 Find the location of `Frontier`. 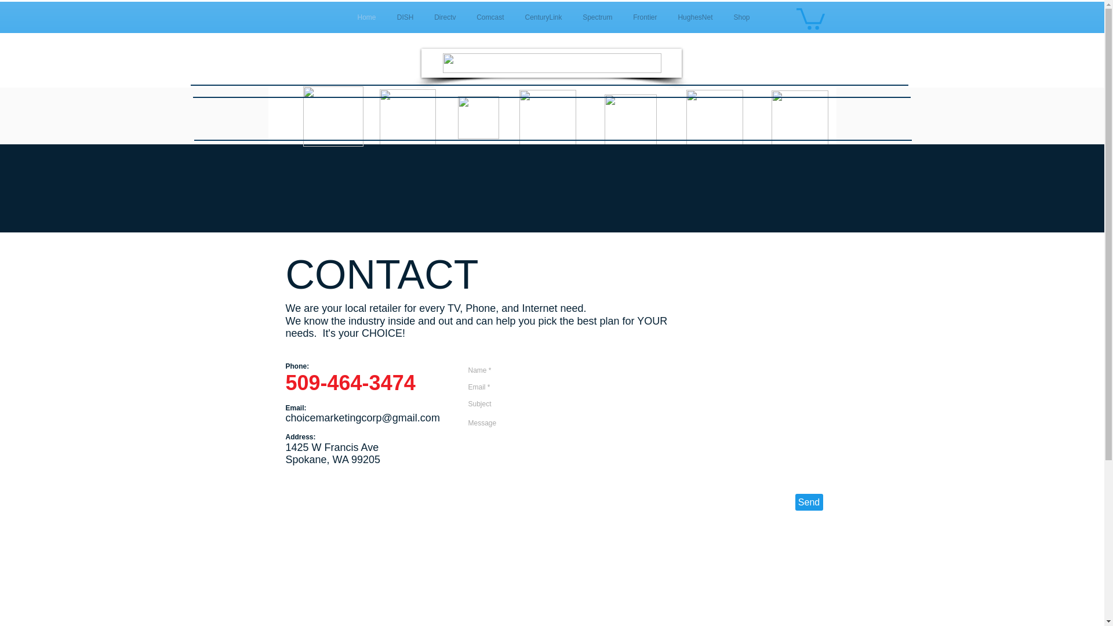

Frontier is located at coordinates (640, 17).